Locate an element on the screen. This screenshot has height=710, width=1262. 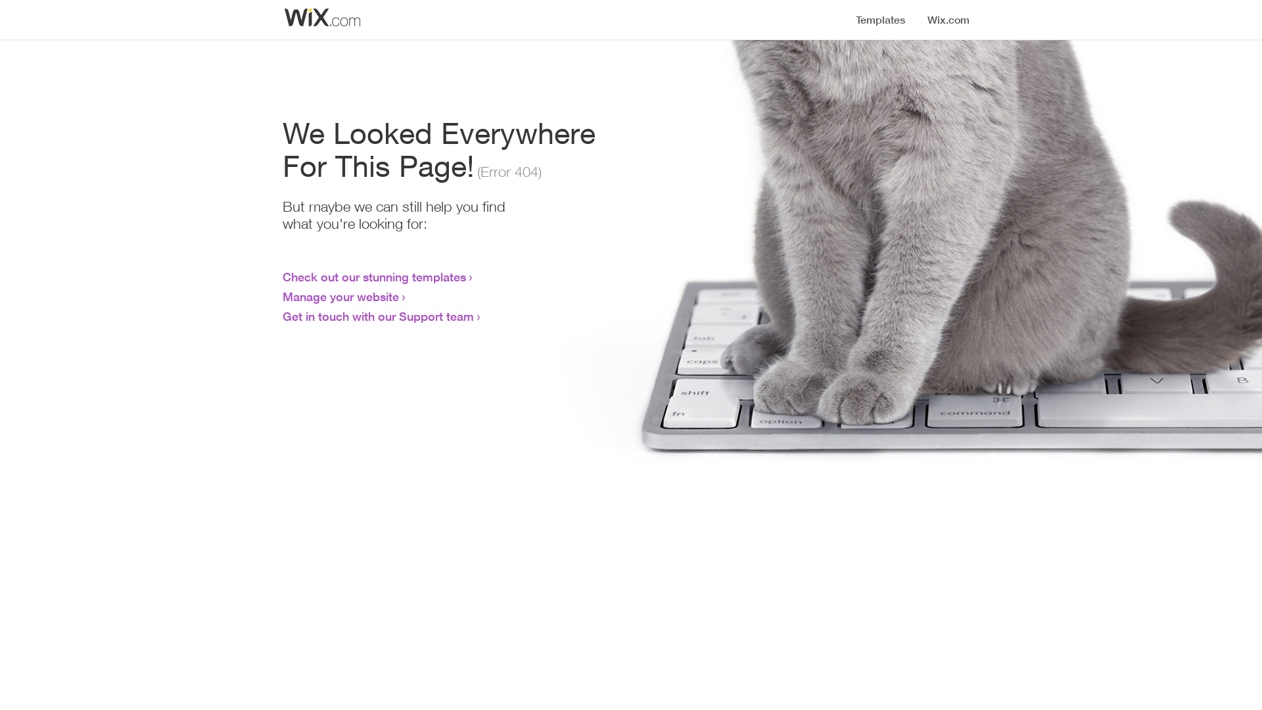
Check out our stunning templates is located at coordinates (375, 277).